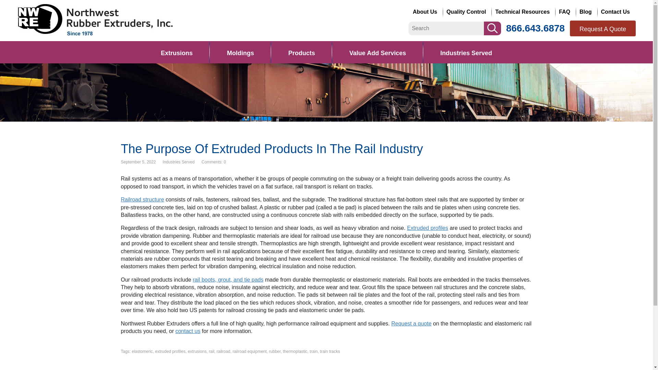 This screenshot has height=370, width=658. I want to click on About Us, so click(426, 12).